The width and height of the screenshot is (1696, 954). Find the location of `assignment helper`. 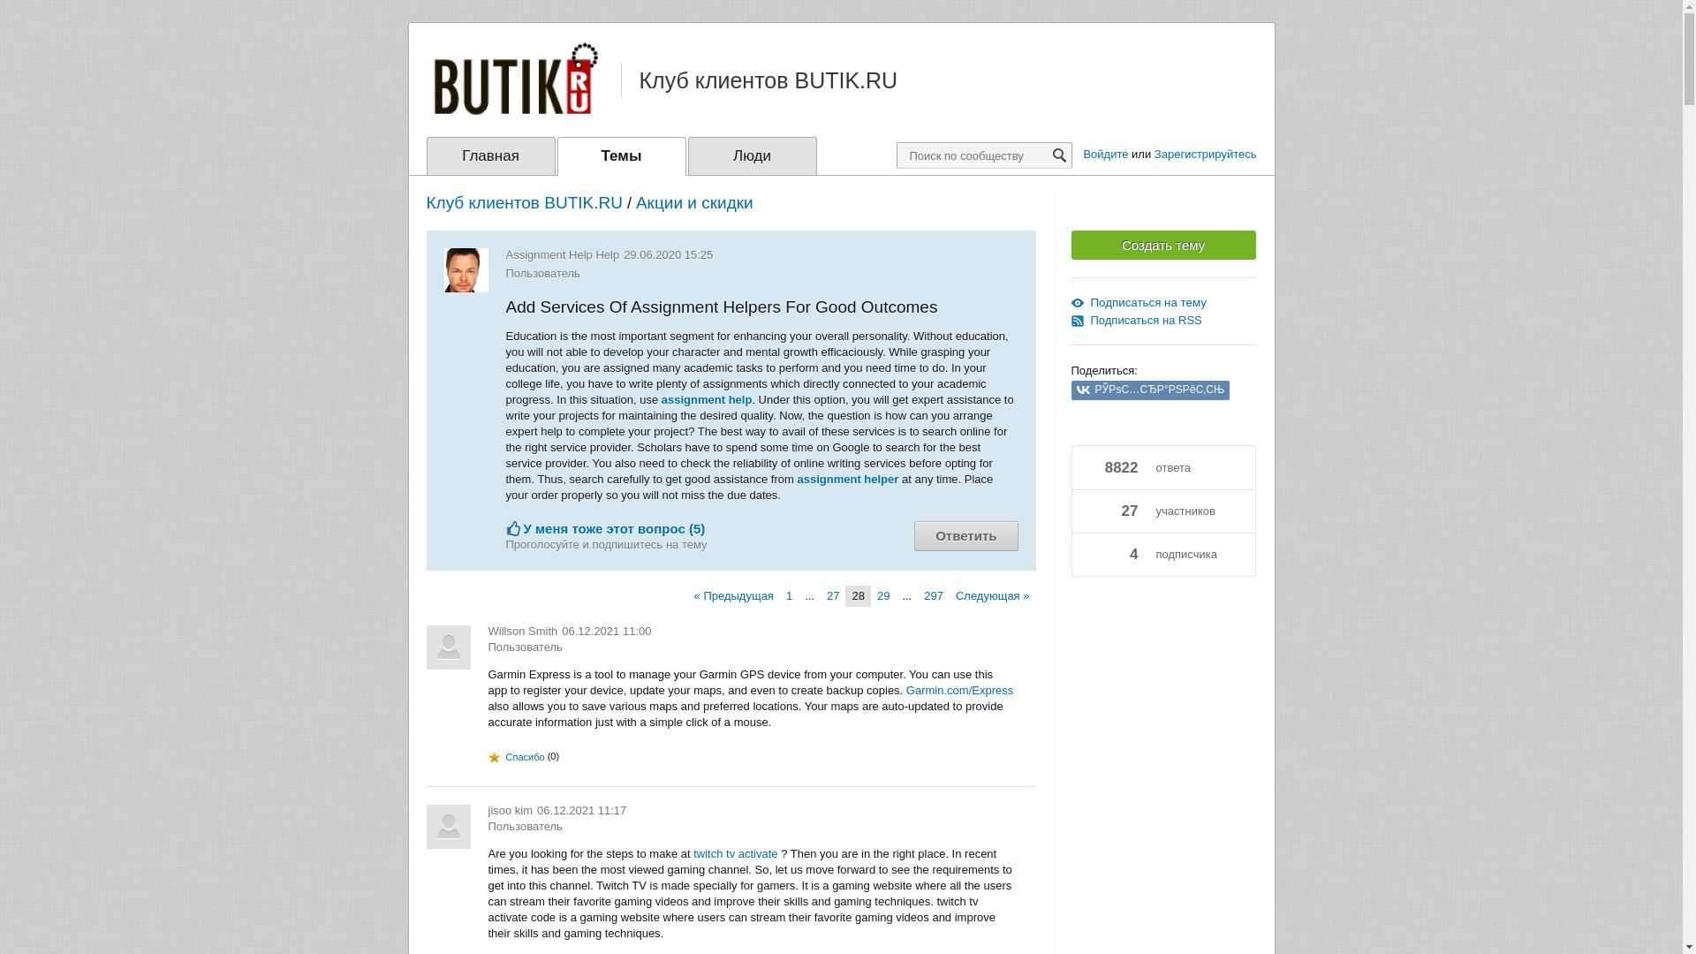

assignment helper is located at coordinates (848, 479).